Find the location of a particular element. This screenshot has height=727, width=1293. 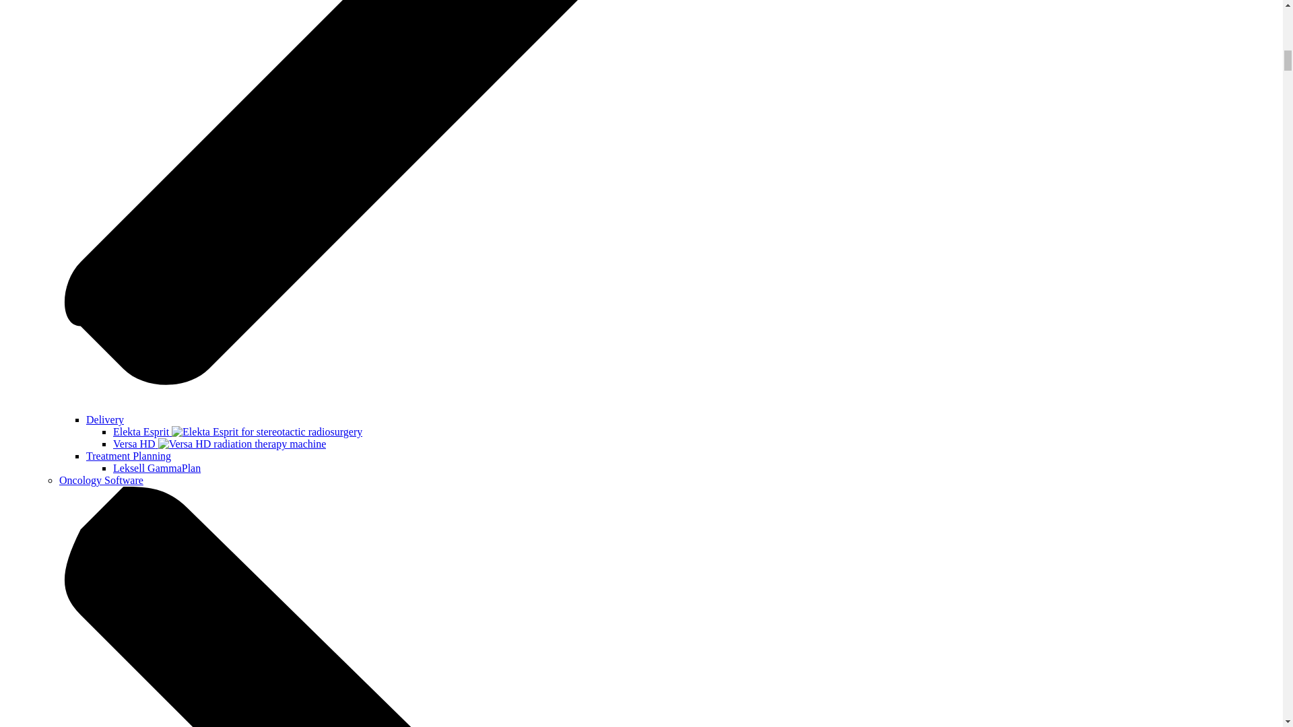

Delivery is located at coordinates (105, 419).